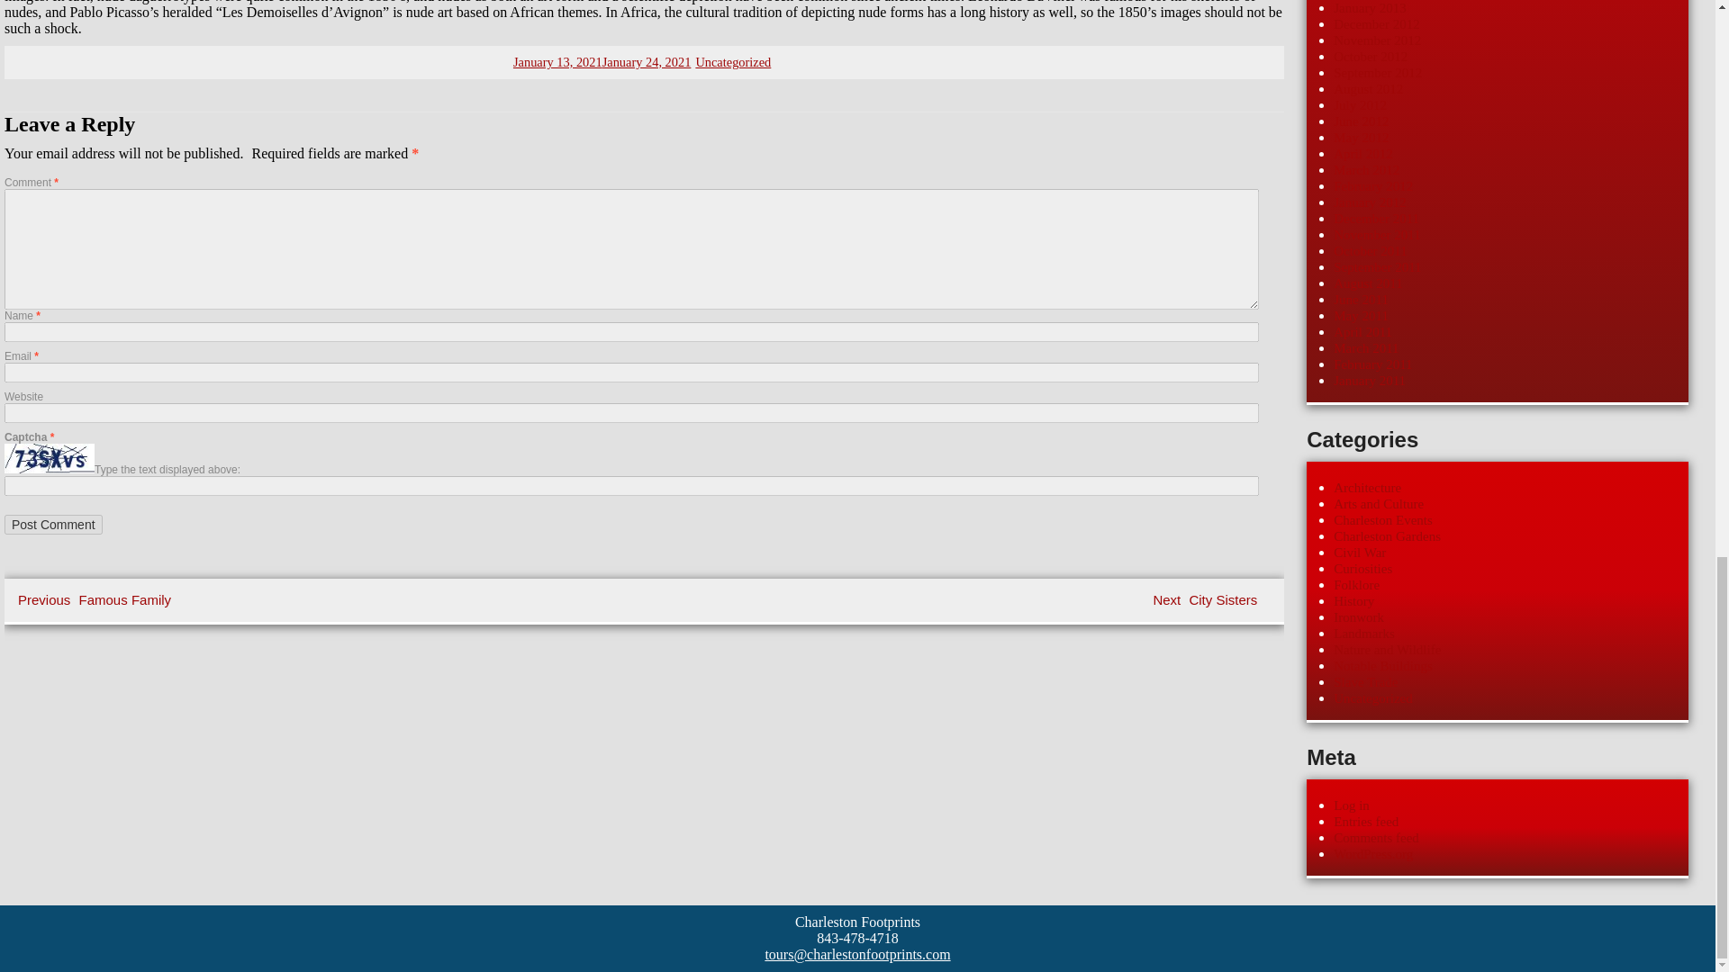 This screenshot has height=972, width=1729. Describe the element at coordinates (1207, 599) in the screenshot. I see `January 13, 2021January 24, 2021` at that location.